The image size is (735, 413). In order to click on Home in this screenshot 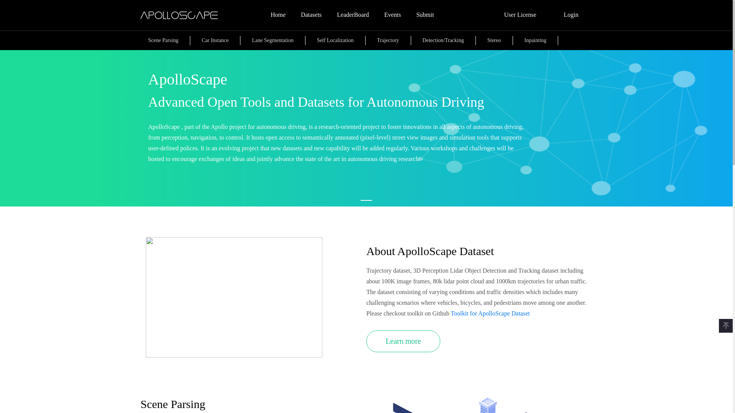, I will do `click(278, 15)`.